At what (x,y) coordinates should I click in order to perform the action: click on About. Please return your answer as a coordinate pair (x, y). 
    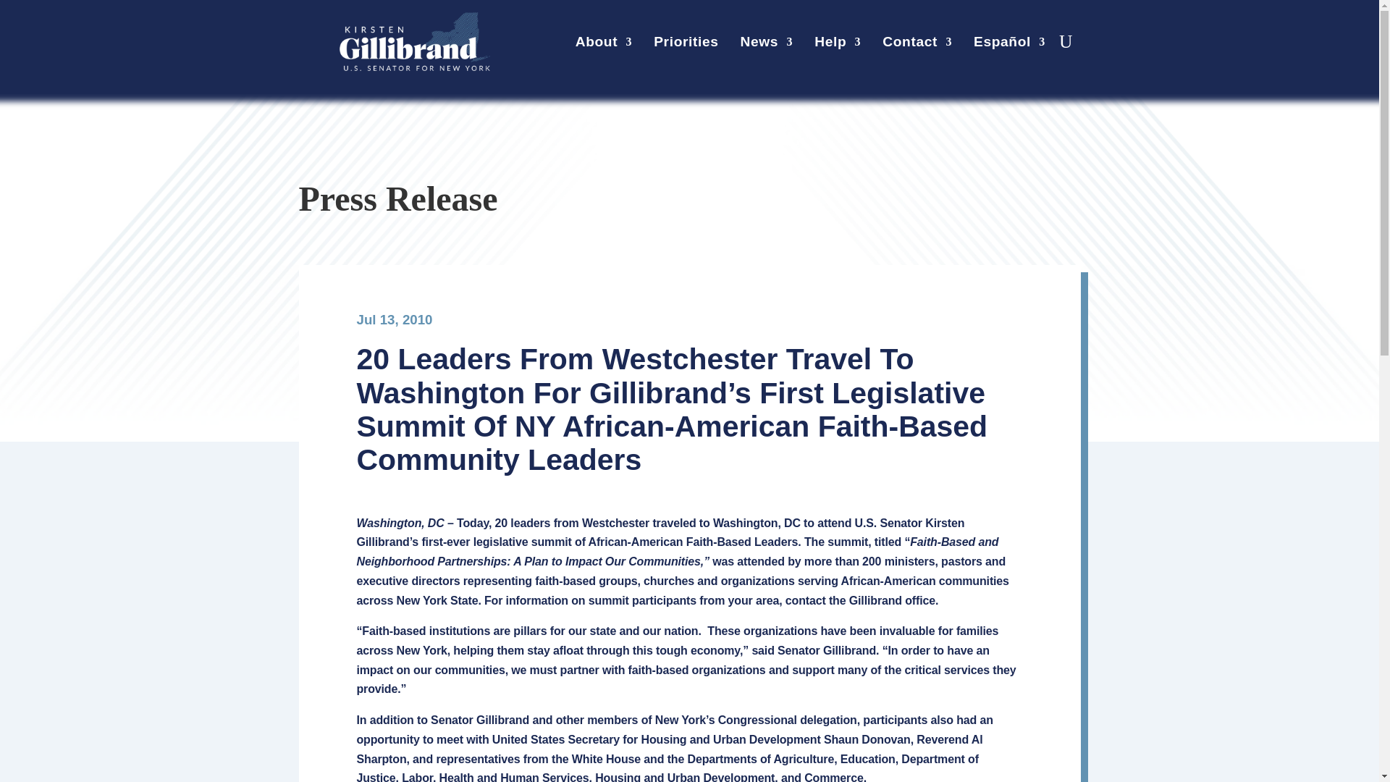
    Looking at the image, I should click on (604, 45).